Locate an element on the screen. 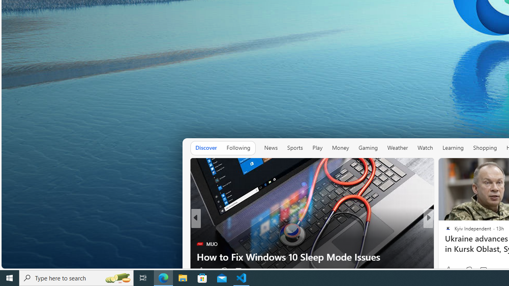  FOX News is located at coordinates (445, 231).